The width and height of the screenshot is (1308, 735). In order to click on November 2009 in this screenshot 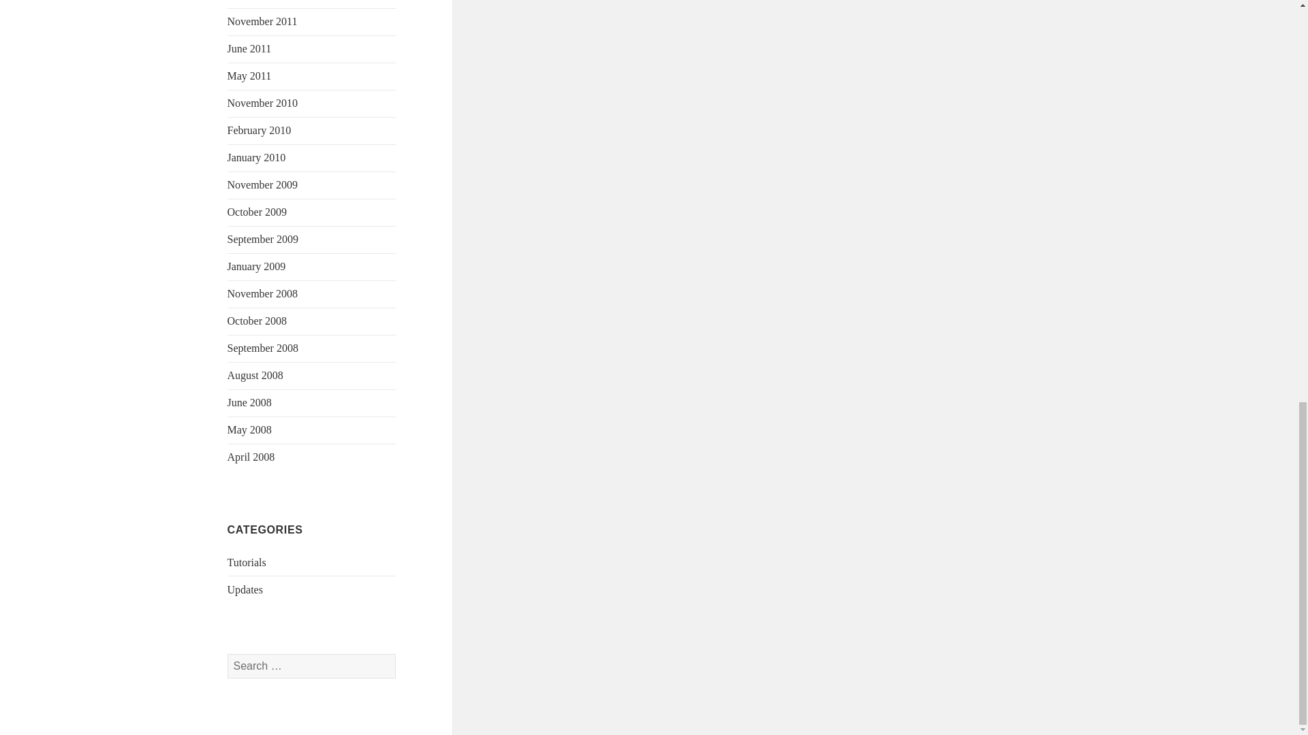, I will do `click(263, 184)`.